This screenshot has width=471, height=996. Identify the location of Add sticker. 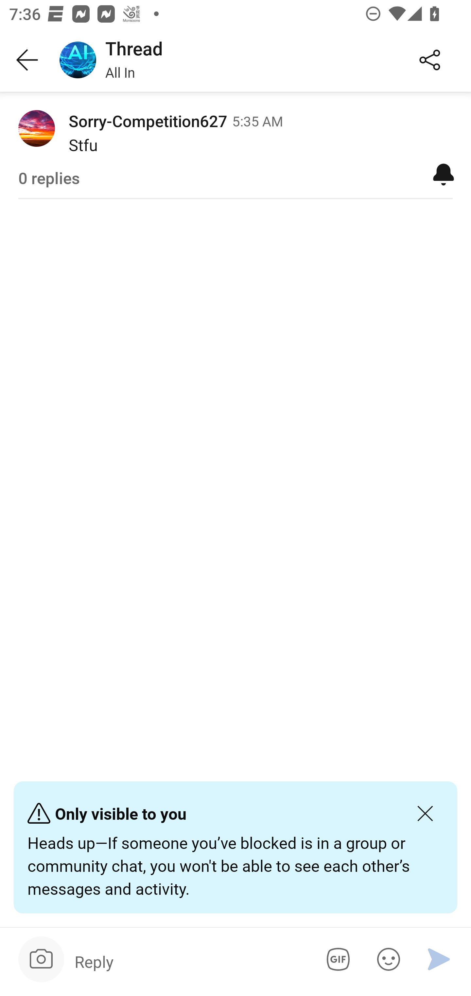
(386, 959).